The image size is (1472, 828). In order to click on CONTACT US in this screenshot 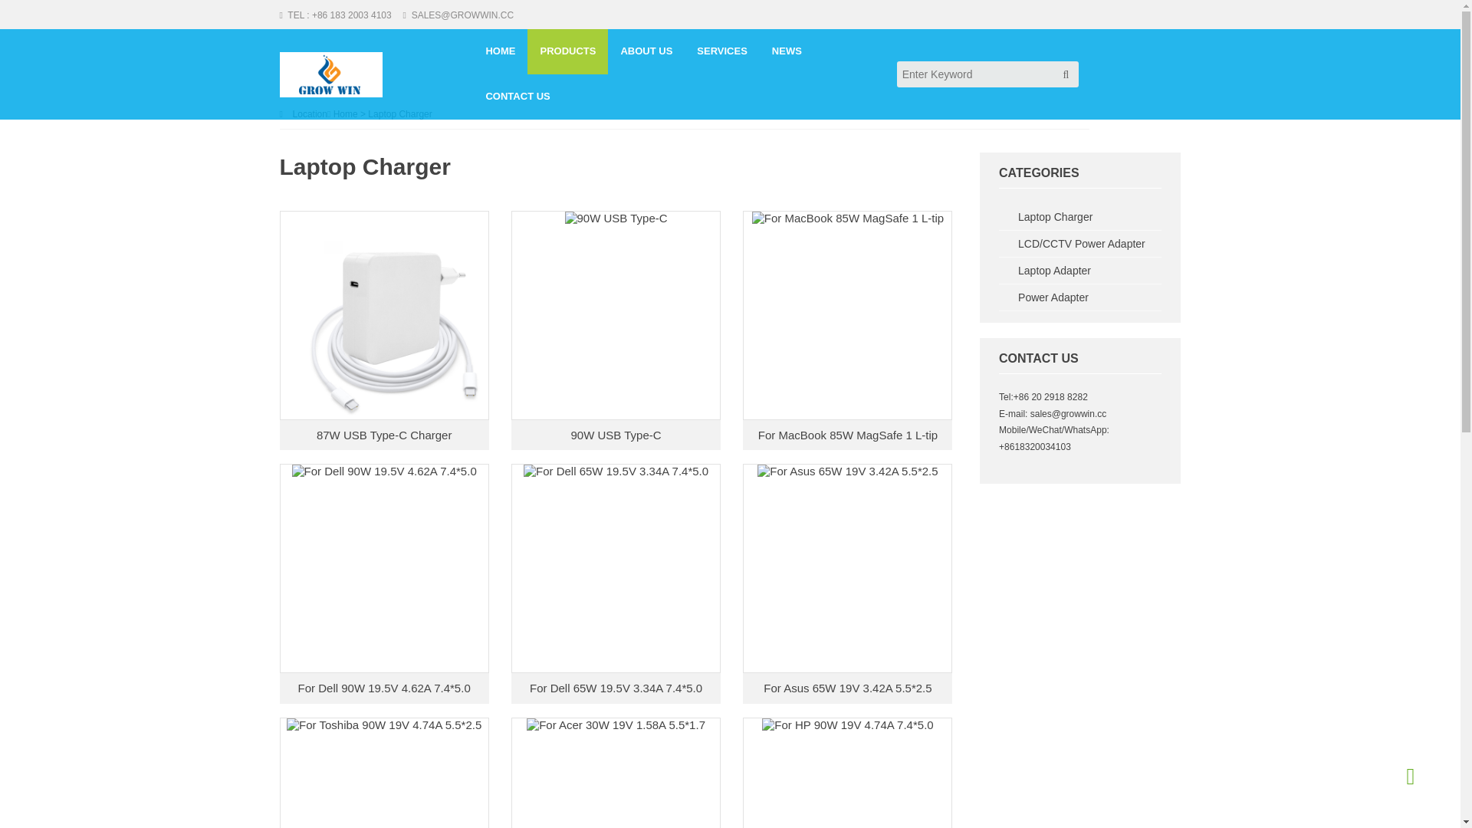, I will do `click(517, 97)`.